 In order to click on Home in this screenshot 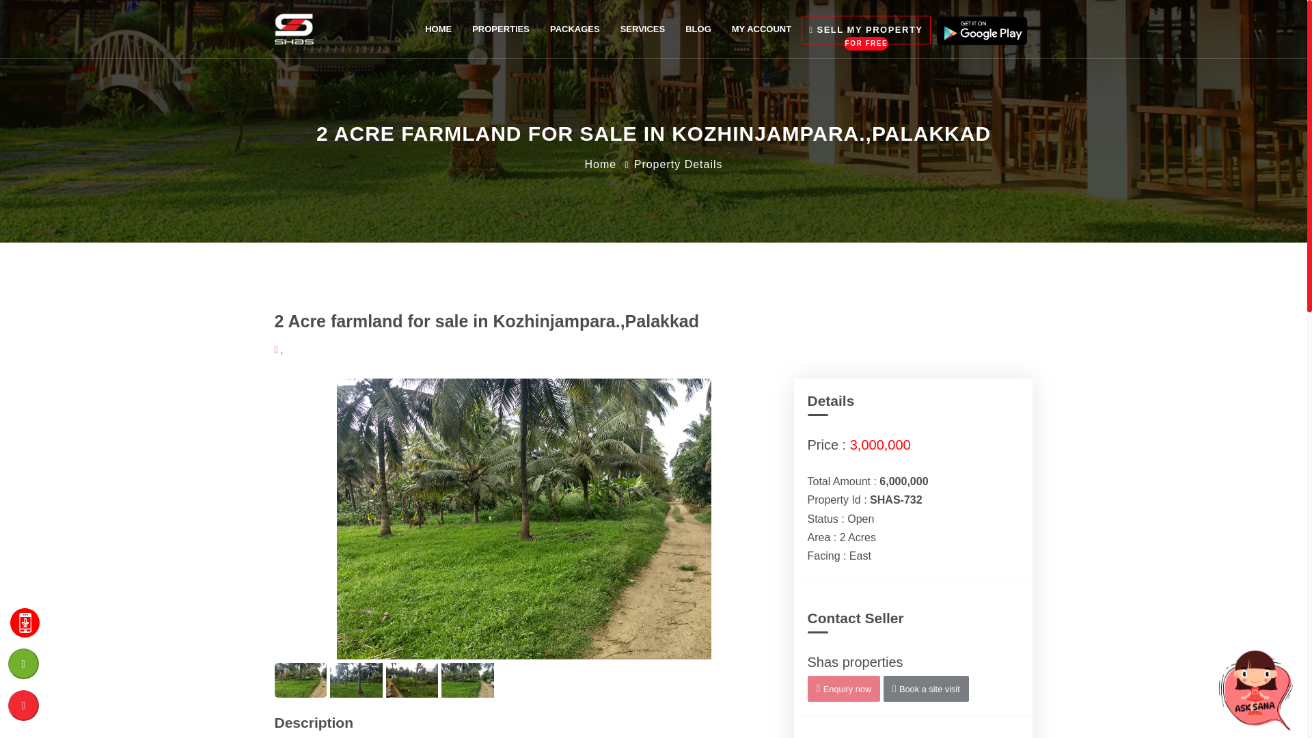, I will do `click(500, 29)`.